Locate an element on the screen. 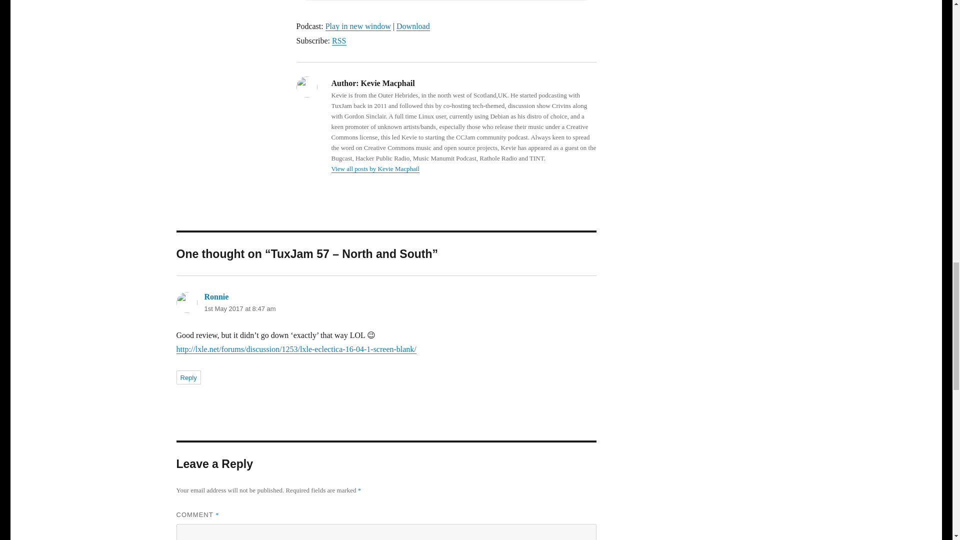  Play in new window is located at coordinates (358, 26).